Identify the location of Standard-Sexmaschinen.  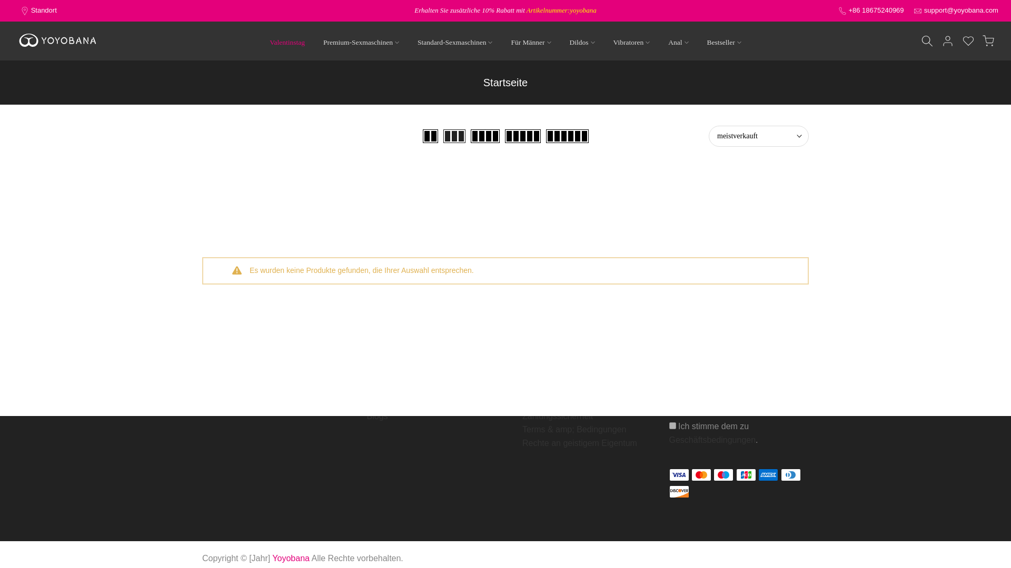
(455, 42).